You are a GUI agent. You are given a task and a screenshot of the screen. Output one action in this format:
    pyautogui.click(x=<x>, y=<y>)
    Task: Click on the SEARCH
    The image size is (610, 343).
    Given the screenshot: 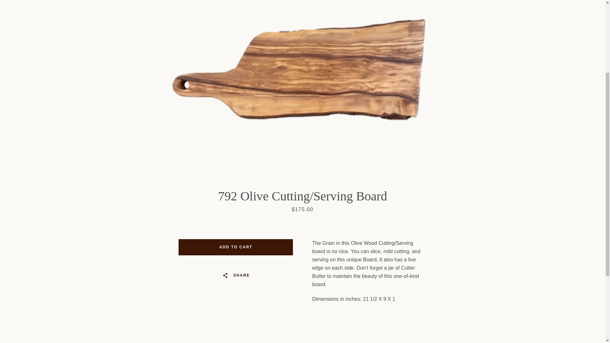 What is the action you would take?
    pyautogui.click(x=165, y=140)
    